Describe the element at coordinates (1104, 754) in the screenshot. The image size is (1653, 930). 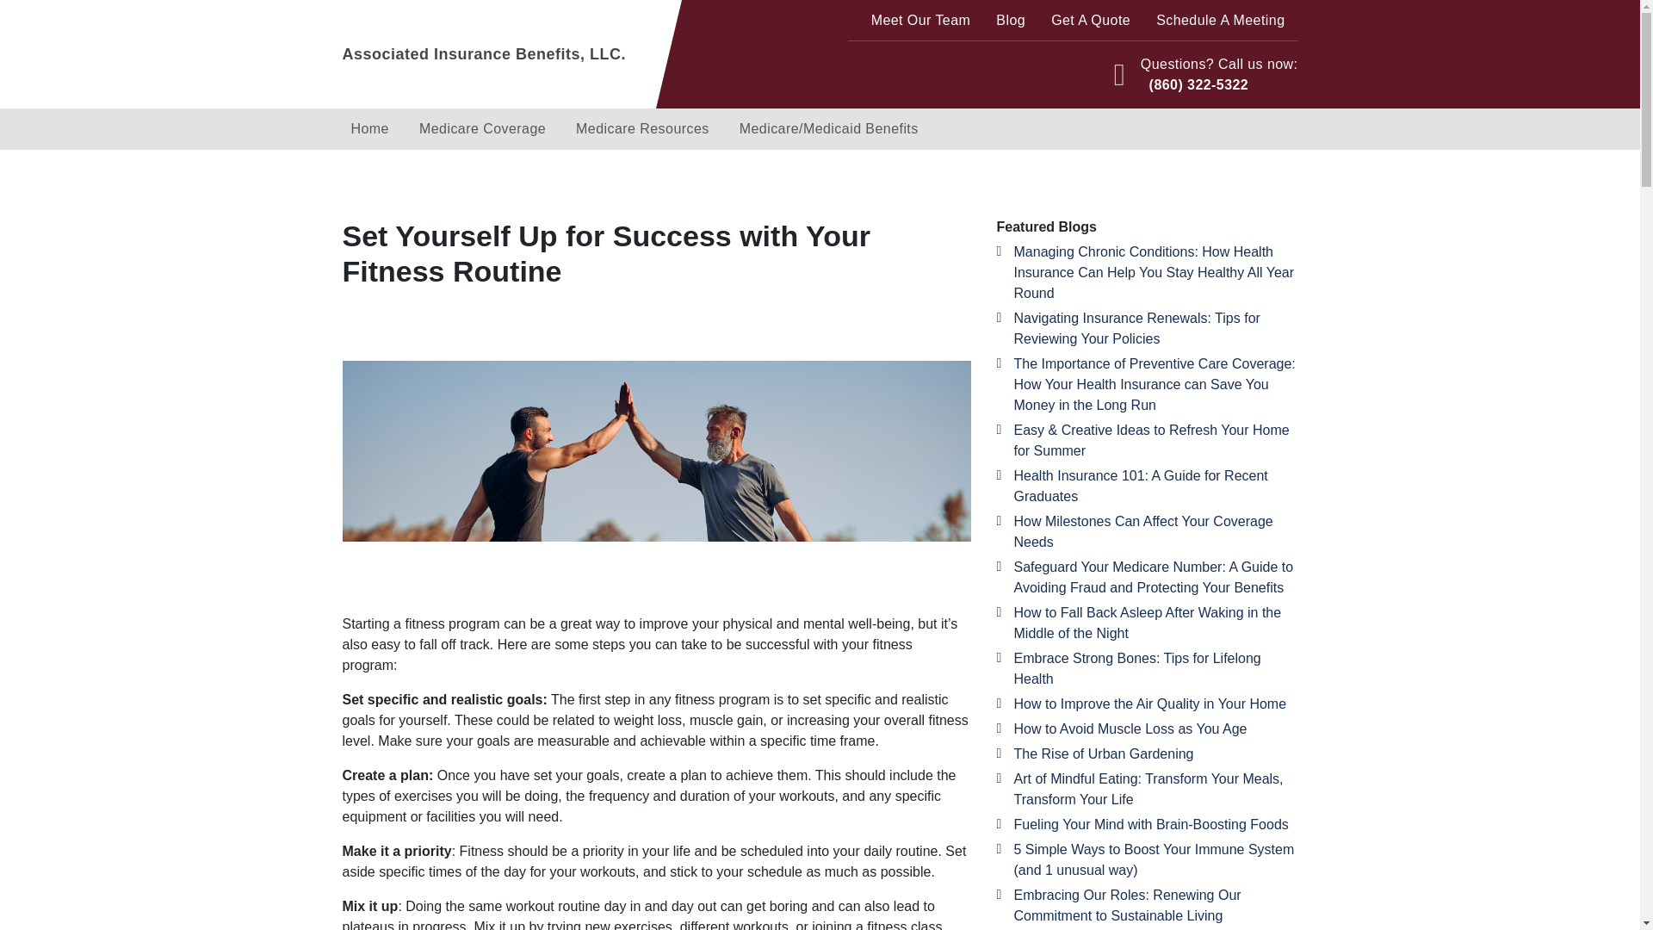
I see `The Rise of Urban Gardening` at that location.